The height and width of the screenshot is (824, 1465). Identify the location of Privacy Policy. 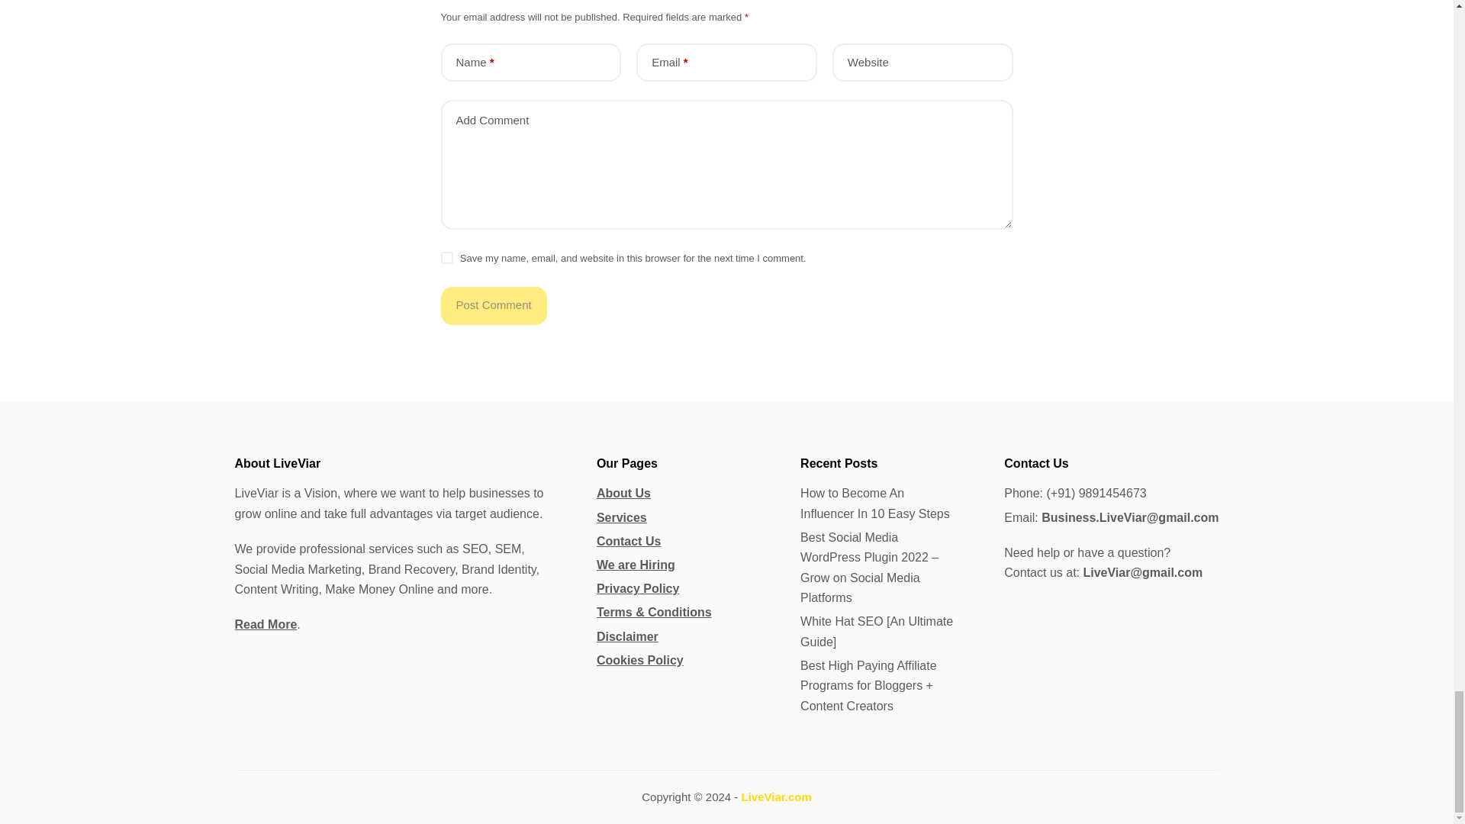
(638, 587).